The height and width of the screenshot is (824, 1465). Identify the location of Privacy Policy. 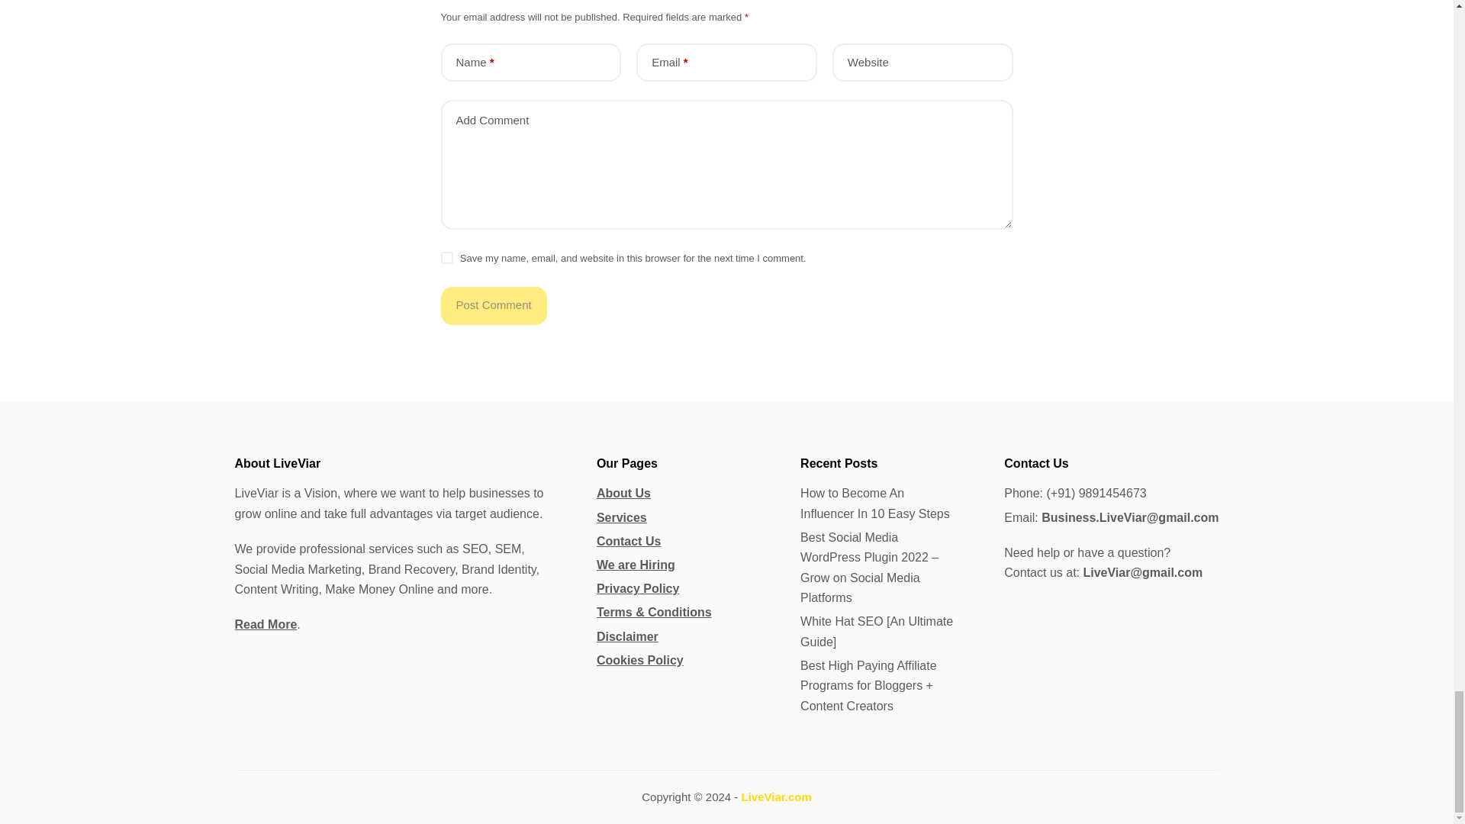
(638, 587).